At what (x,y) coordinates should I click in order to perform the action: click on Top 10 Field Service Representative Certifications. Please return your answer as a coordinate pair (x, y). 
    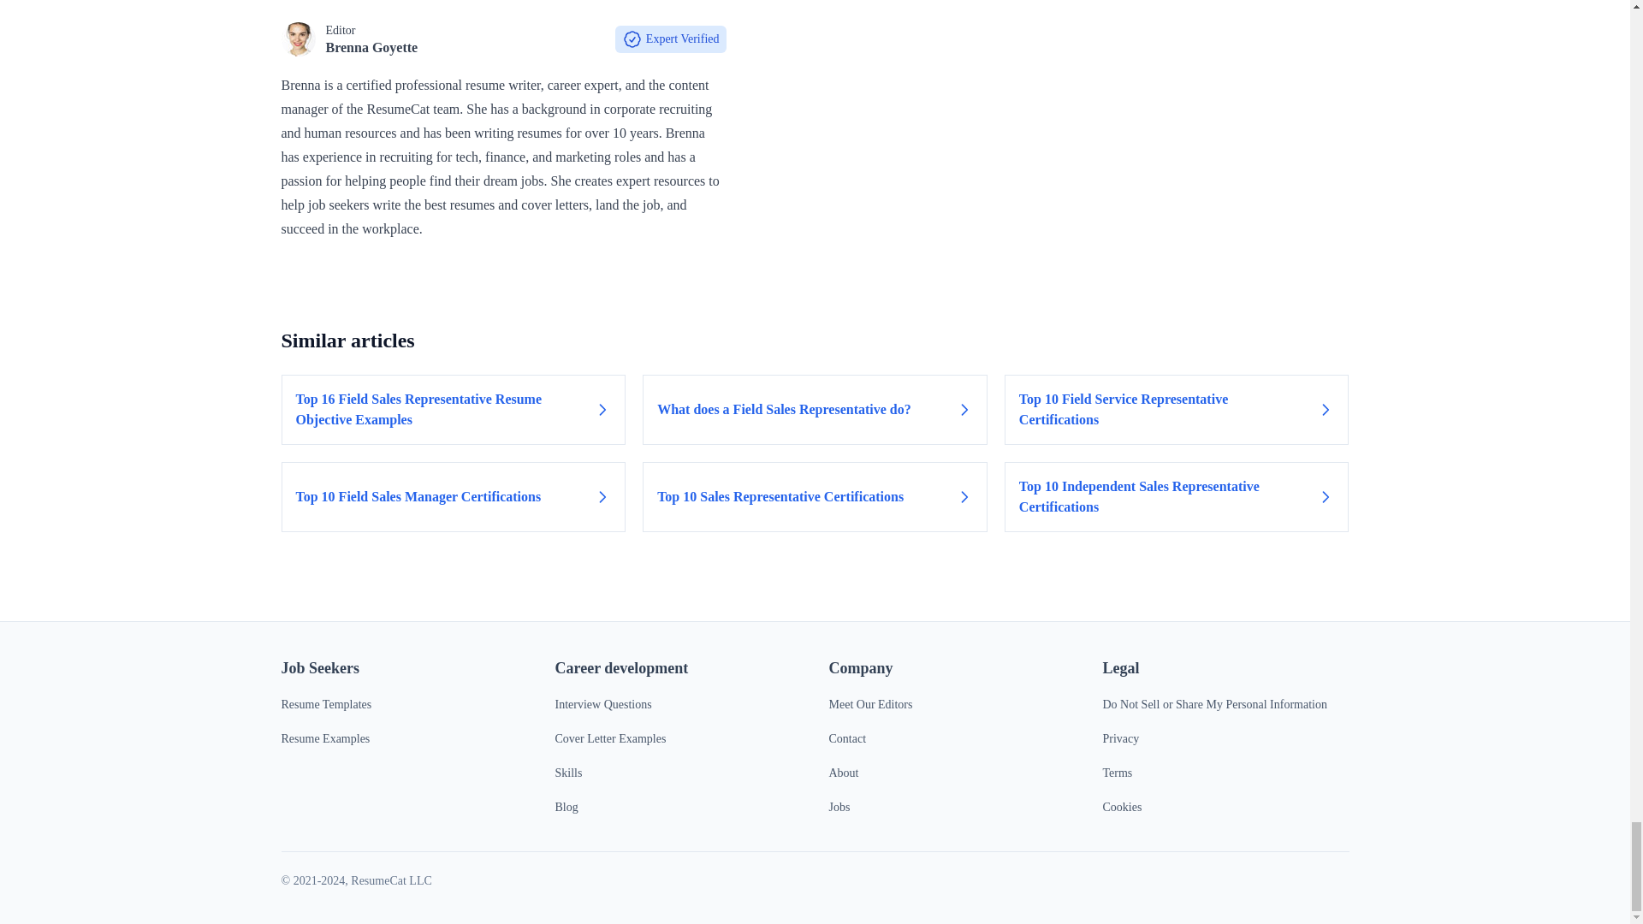
    Looking at the image, I should click on (1176, 409).